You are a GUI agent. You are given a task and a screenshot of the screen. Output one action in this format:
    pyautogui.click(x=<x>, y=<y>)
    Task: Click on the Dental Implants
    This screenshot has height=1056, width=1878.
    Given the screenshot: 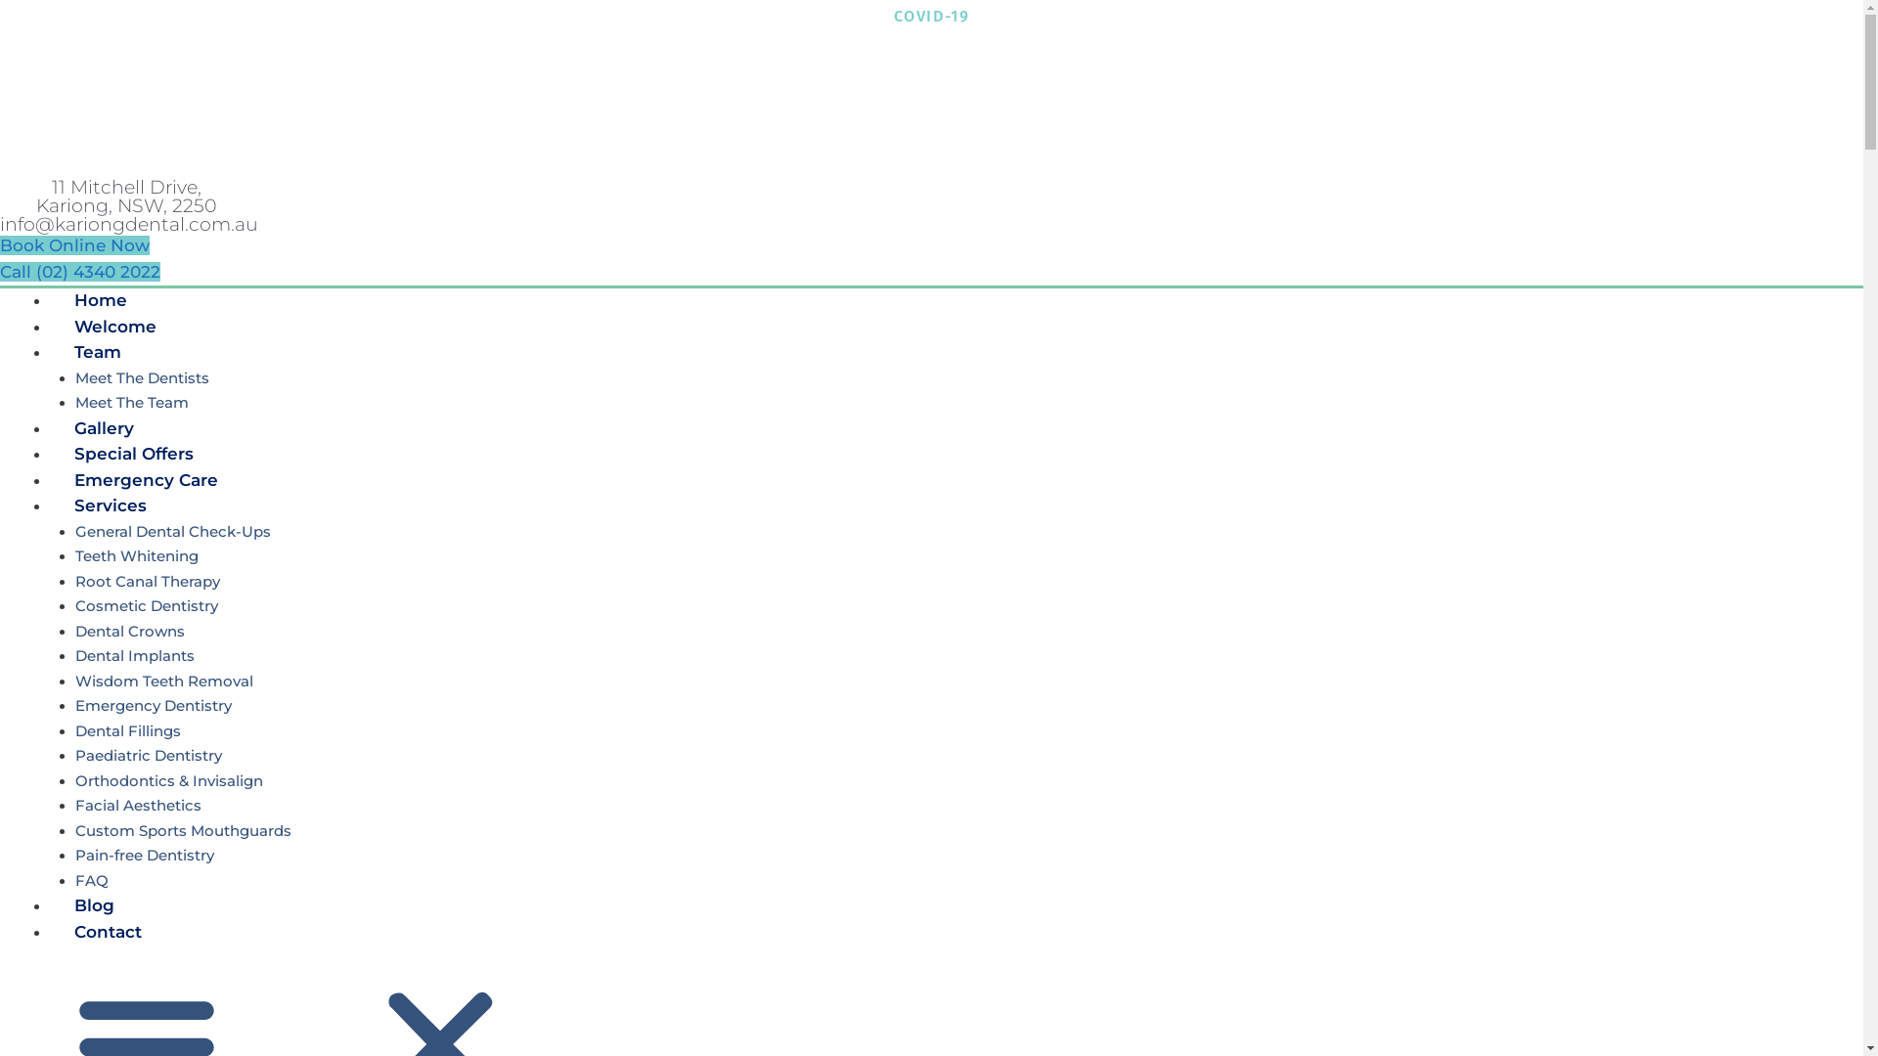 What is the action you would take?
    pyautogui.click(x=134, y=655)
    